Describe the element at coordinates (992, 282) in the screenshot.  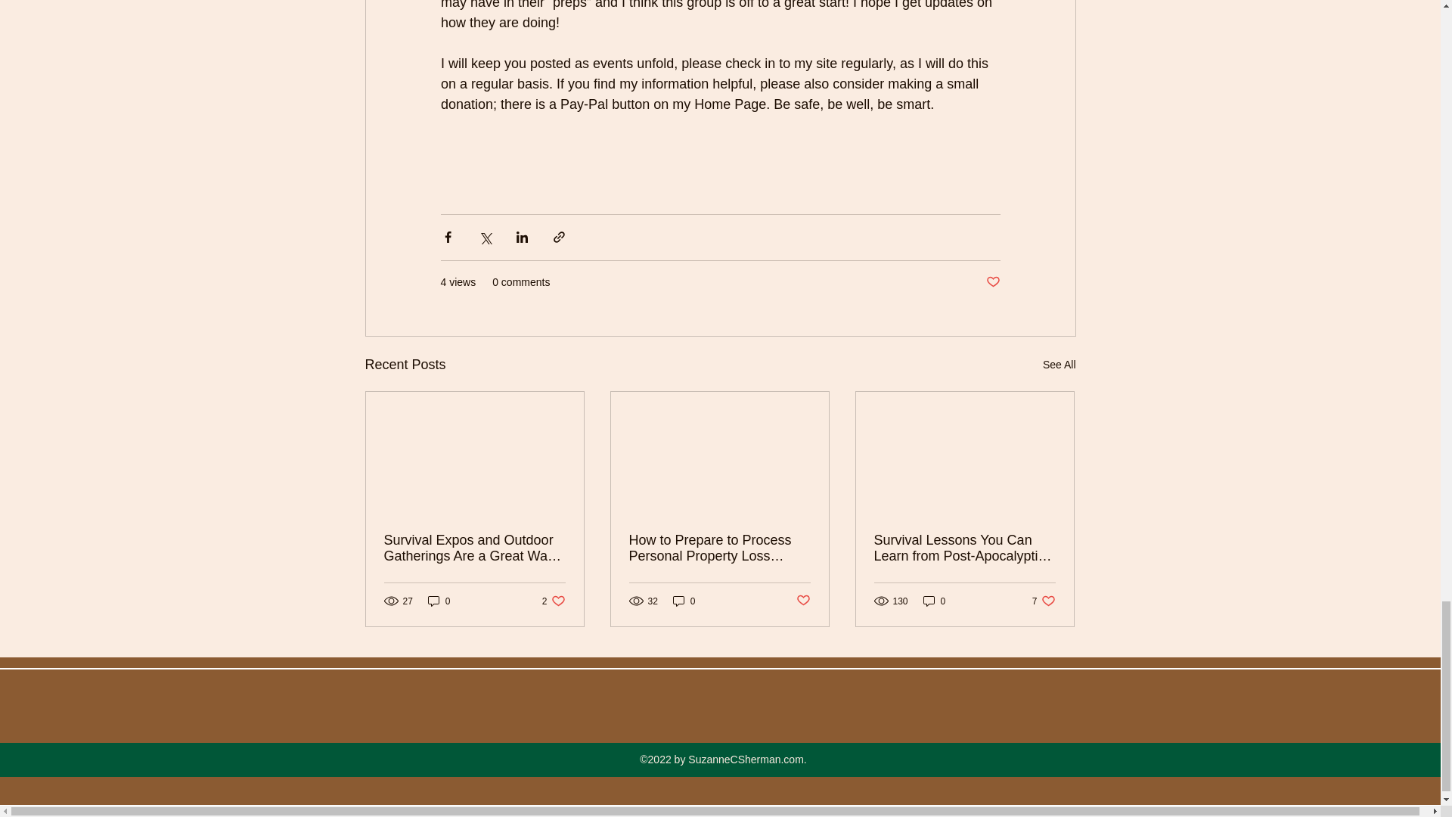
I see `0` at that location.